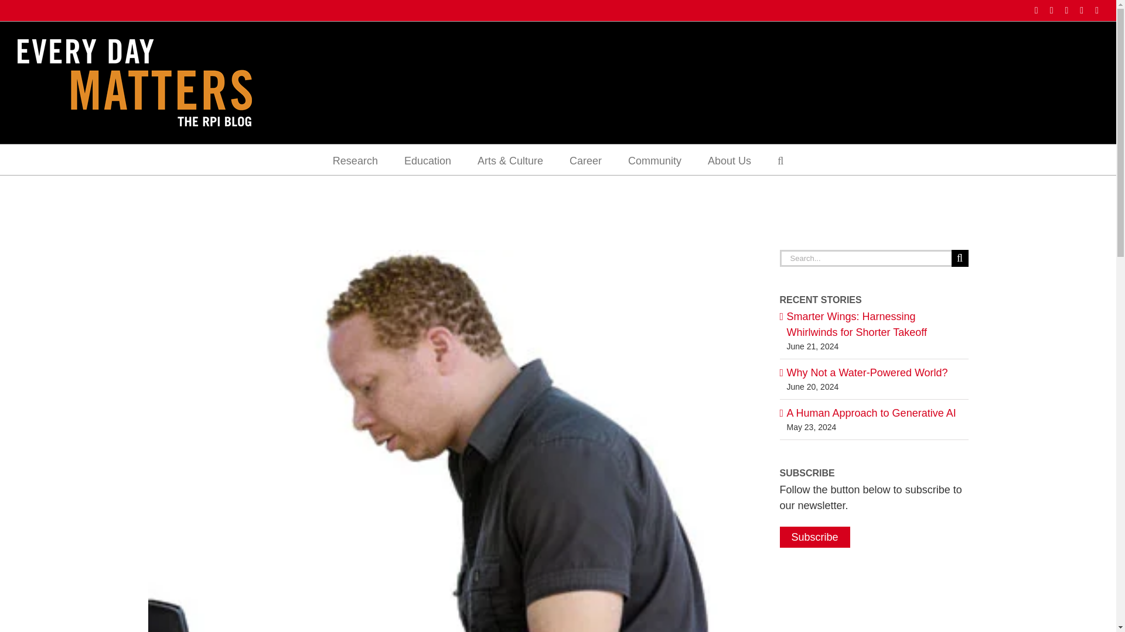 This screenshot has height=632, width=1125. What do you see at coordinates (654, 160) in the screenshot?
I see `Community` at bounding box center [654, 160].